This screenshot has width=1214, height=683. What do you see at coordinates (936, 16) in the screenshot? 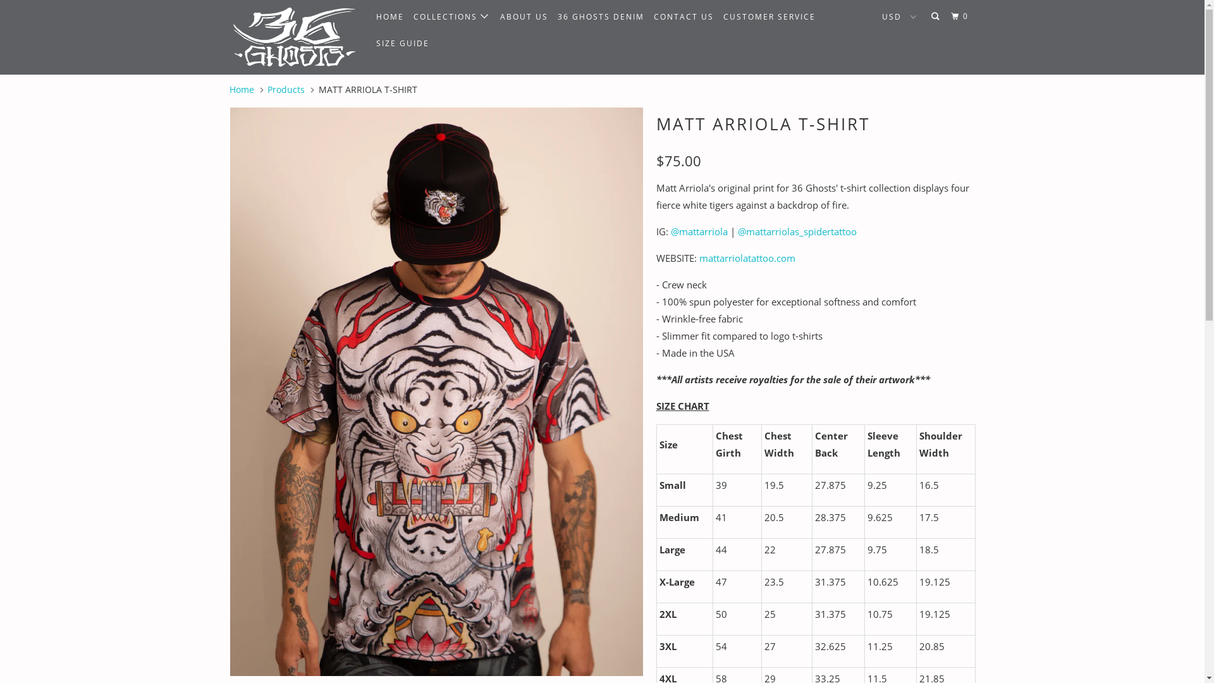
I see `Search` at bounding box center [936, 16].